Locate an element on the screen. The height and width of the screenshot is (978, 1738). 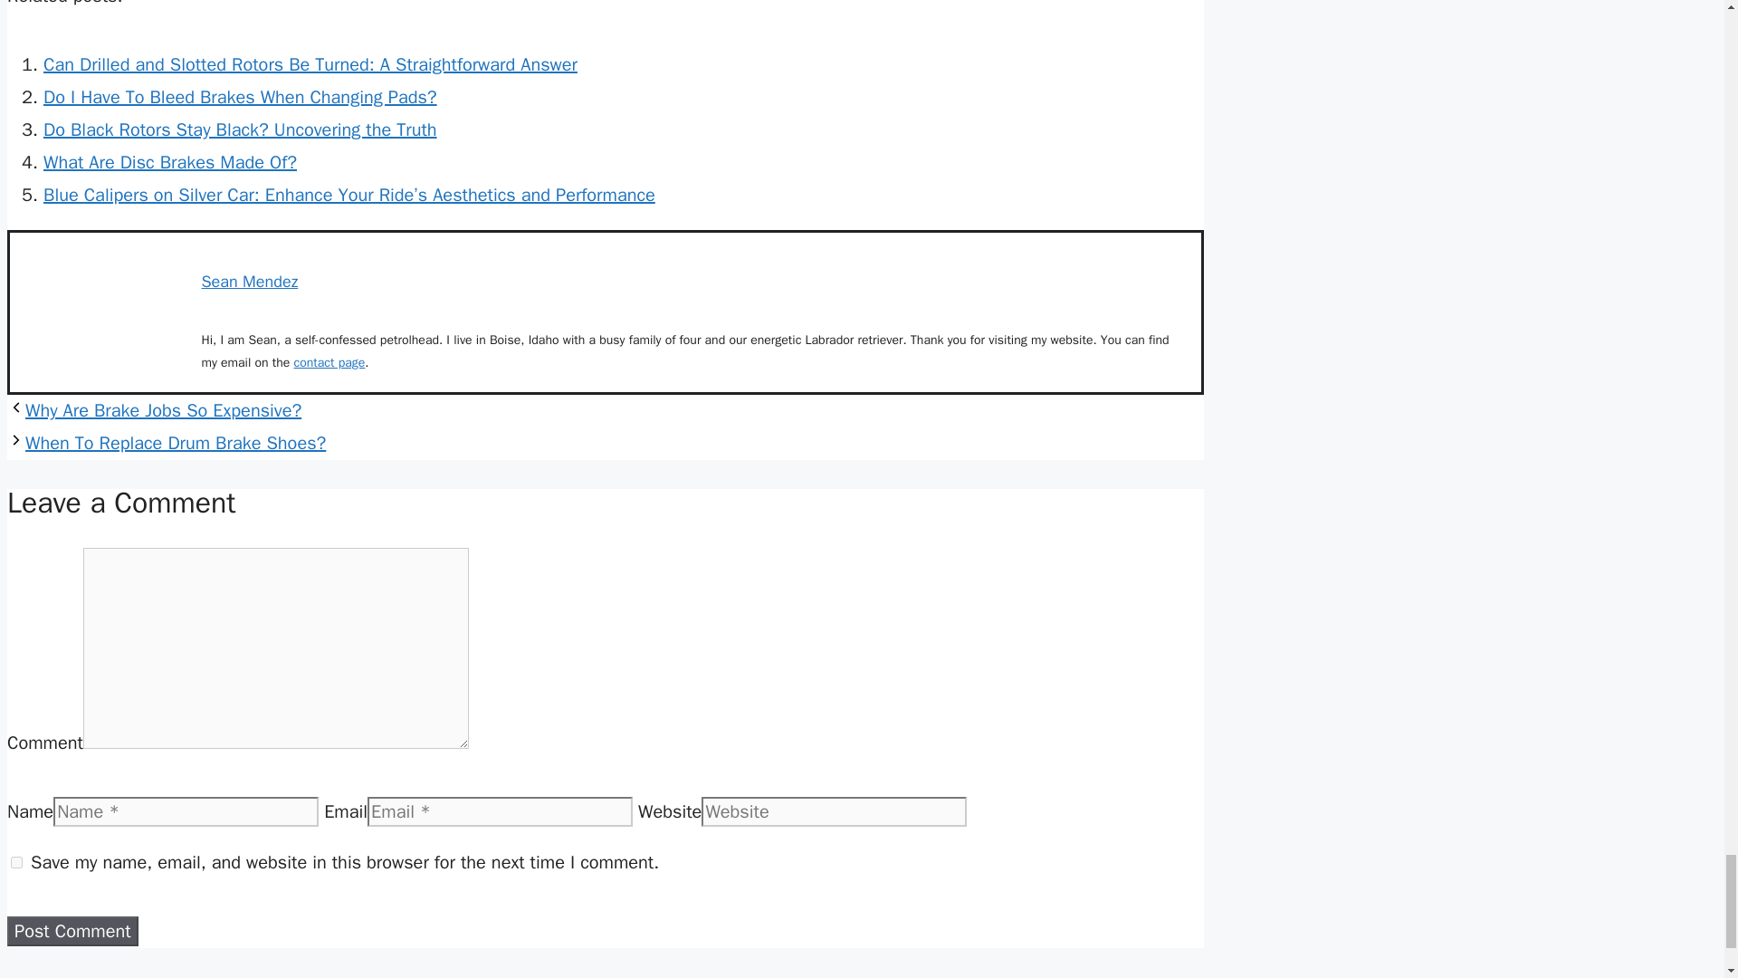
yes is located at coordinates (16, 862).